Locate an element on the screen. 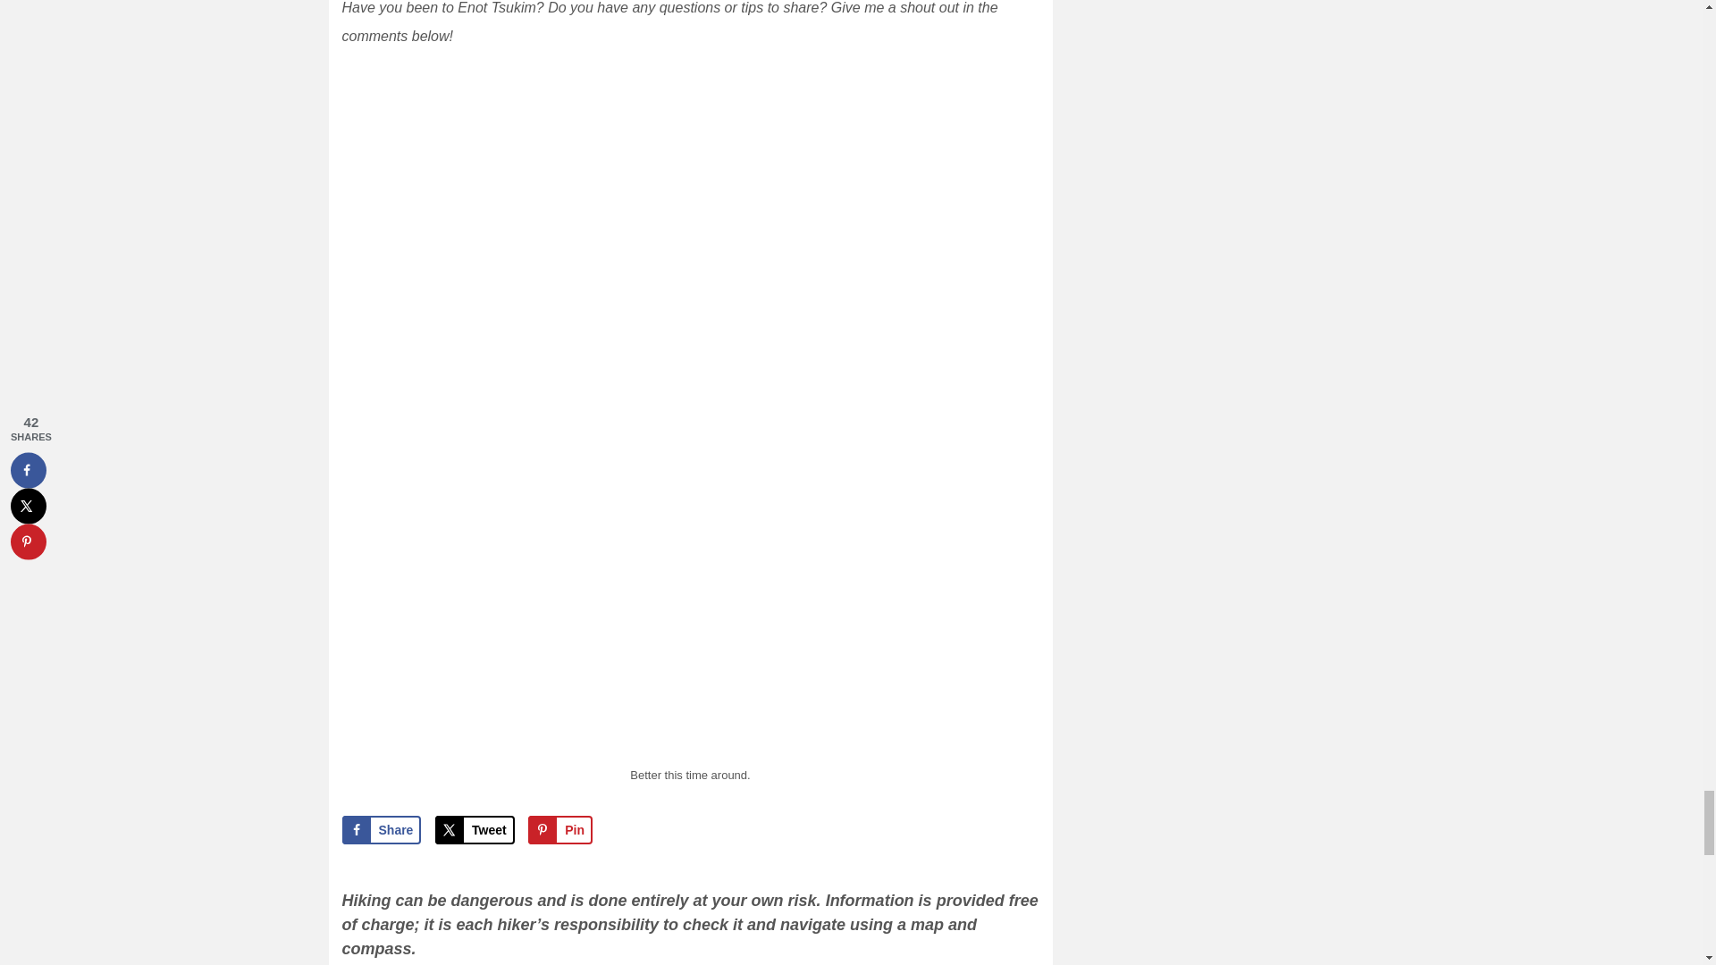 Image resolution: width=1716 pixels, height=965 pixels. Share is located at coordinates (381, 829).